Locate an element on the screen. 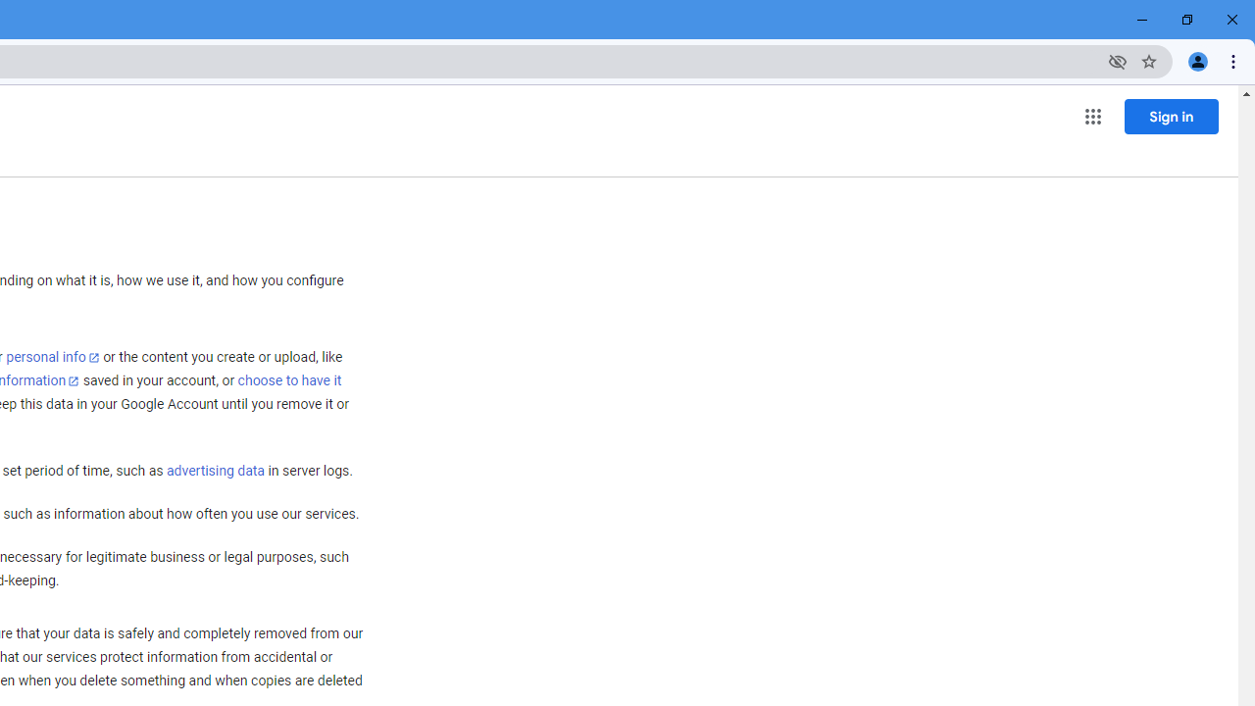  advertising data is located at coordinates (215, 472).